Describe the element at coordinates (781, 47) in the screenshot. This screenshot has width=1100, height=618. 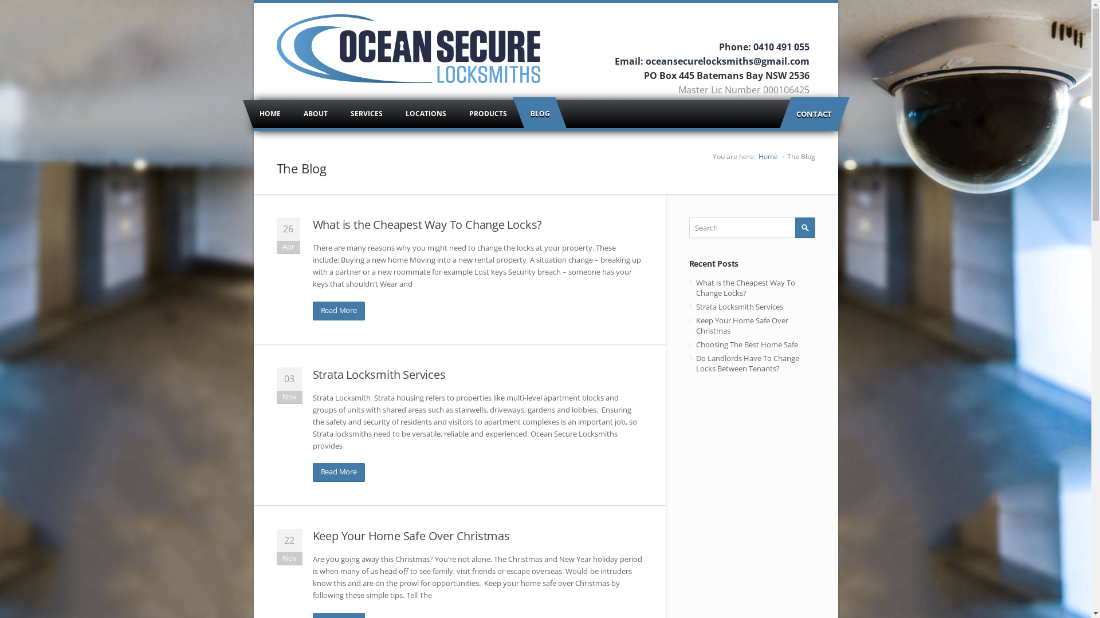
I see `0410 491 055` at that location.